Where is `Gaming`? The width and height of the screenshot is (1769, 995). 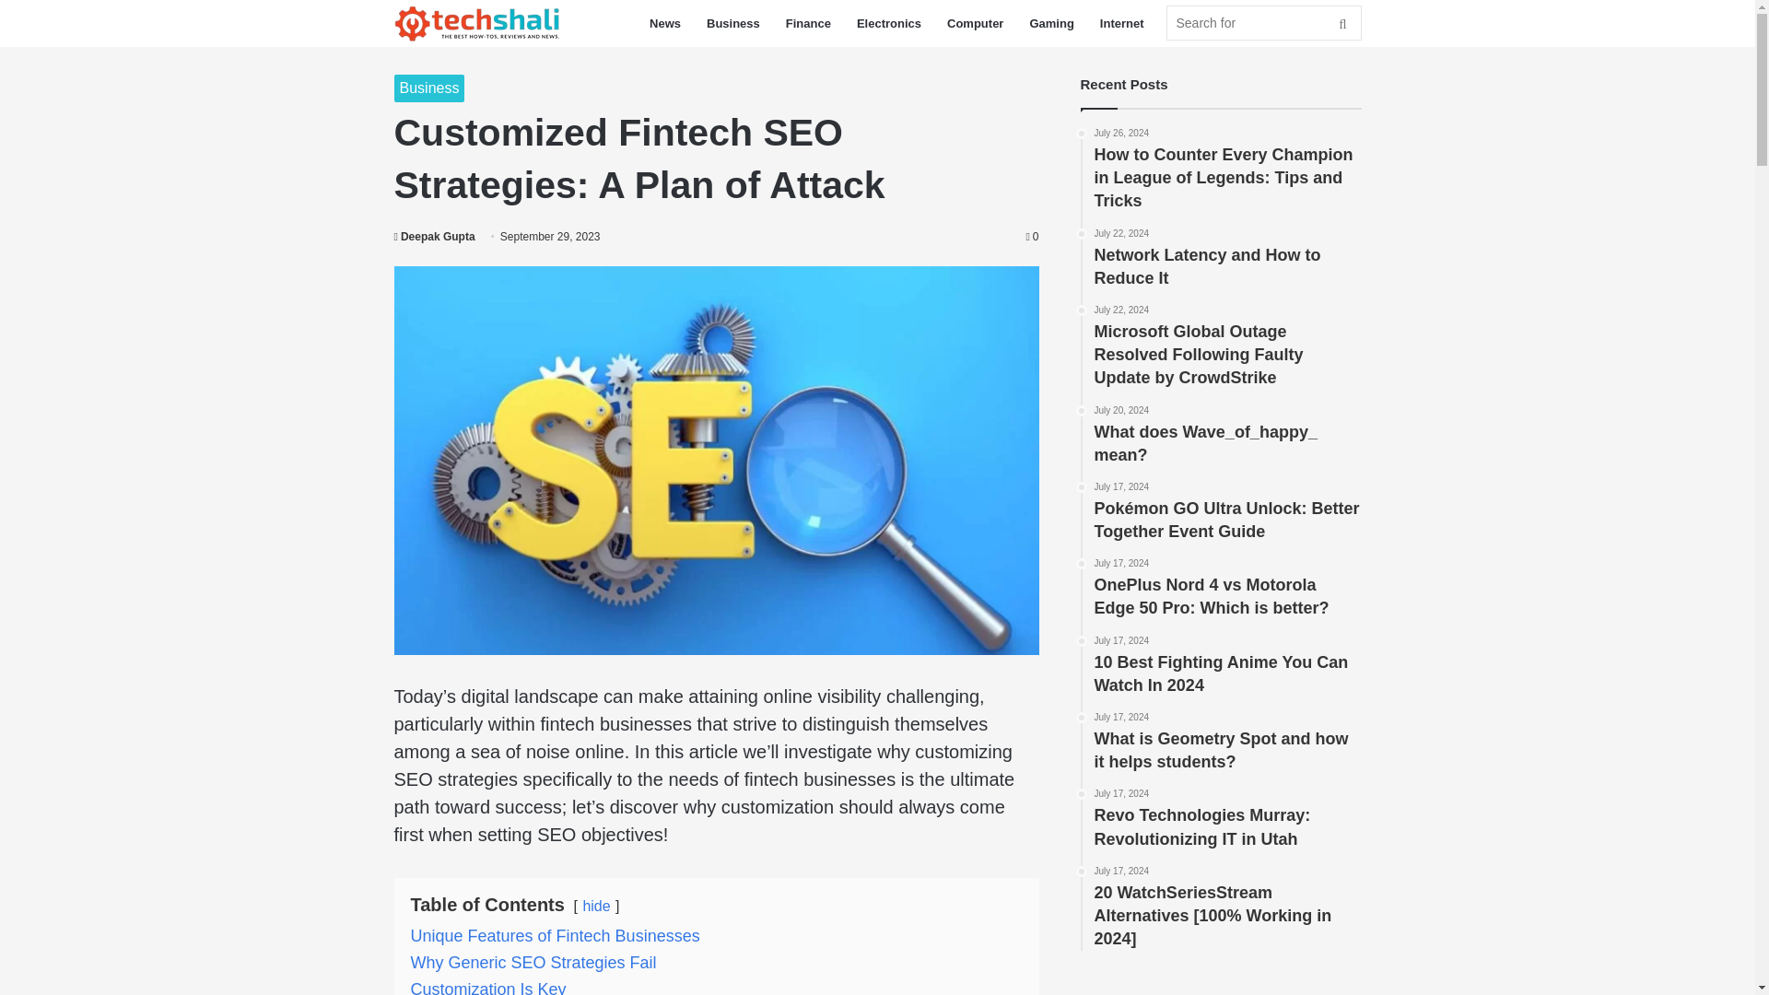
Gaming is located at coordinates (1050, 23).